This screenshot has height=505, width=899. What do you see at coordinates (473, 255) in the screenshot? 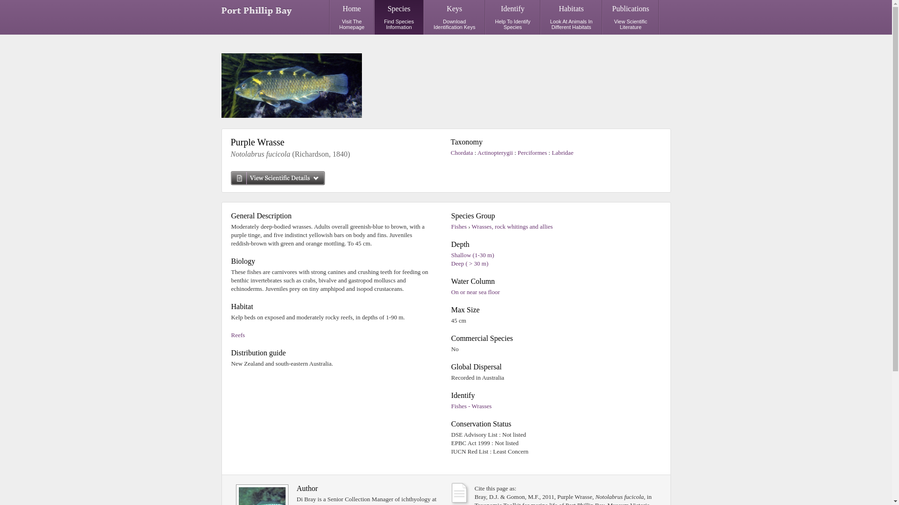
I see `Shallow (1-30 m)` at bounding box center [473, 255].